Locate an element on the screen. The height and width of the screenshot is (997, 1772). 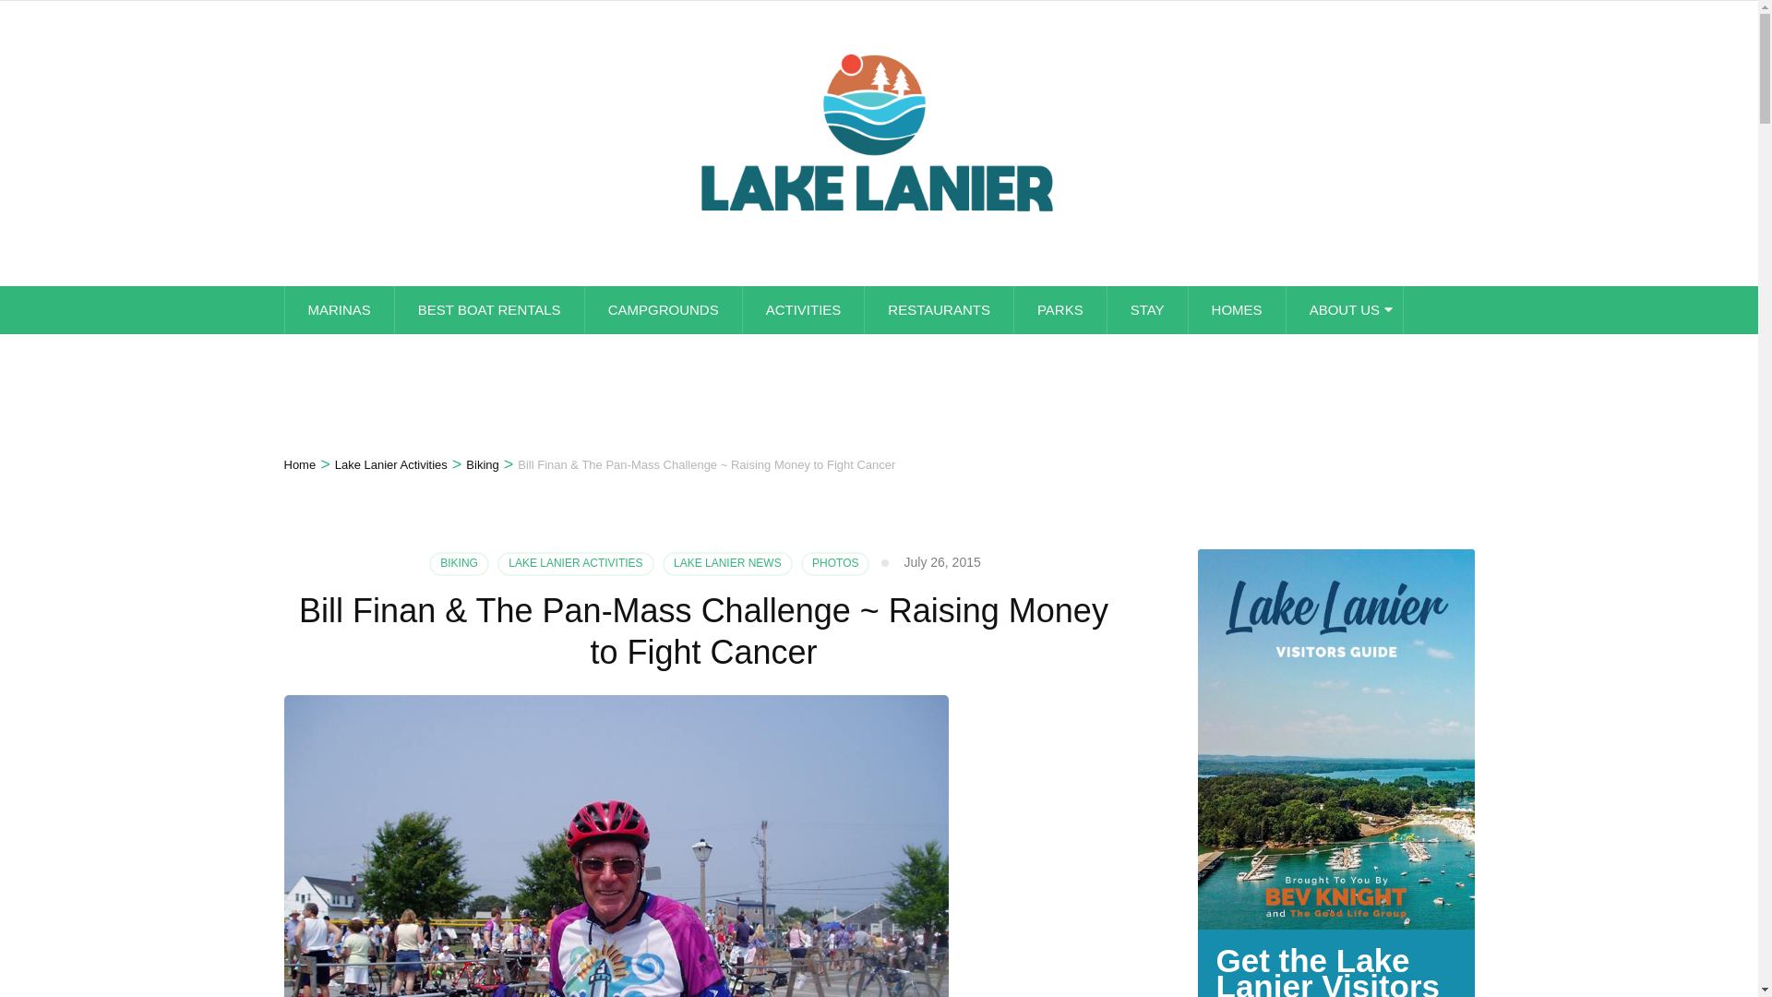
LAKE LANIER ACTIVITIES is located at coordinates (576, 564).